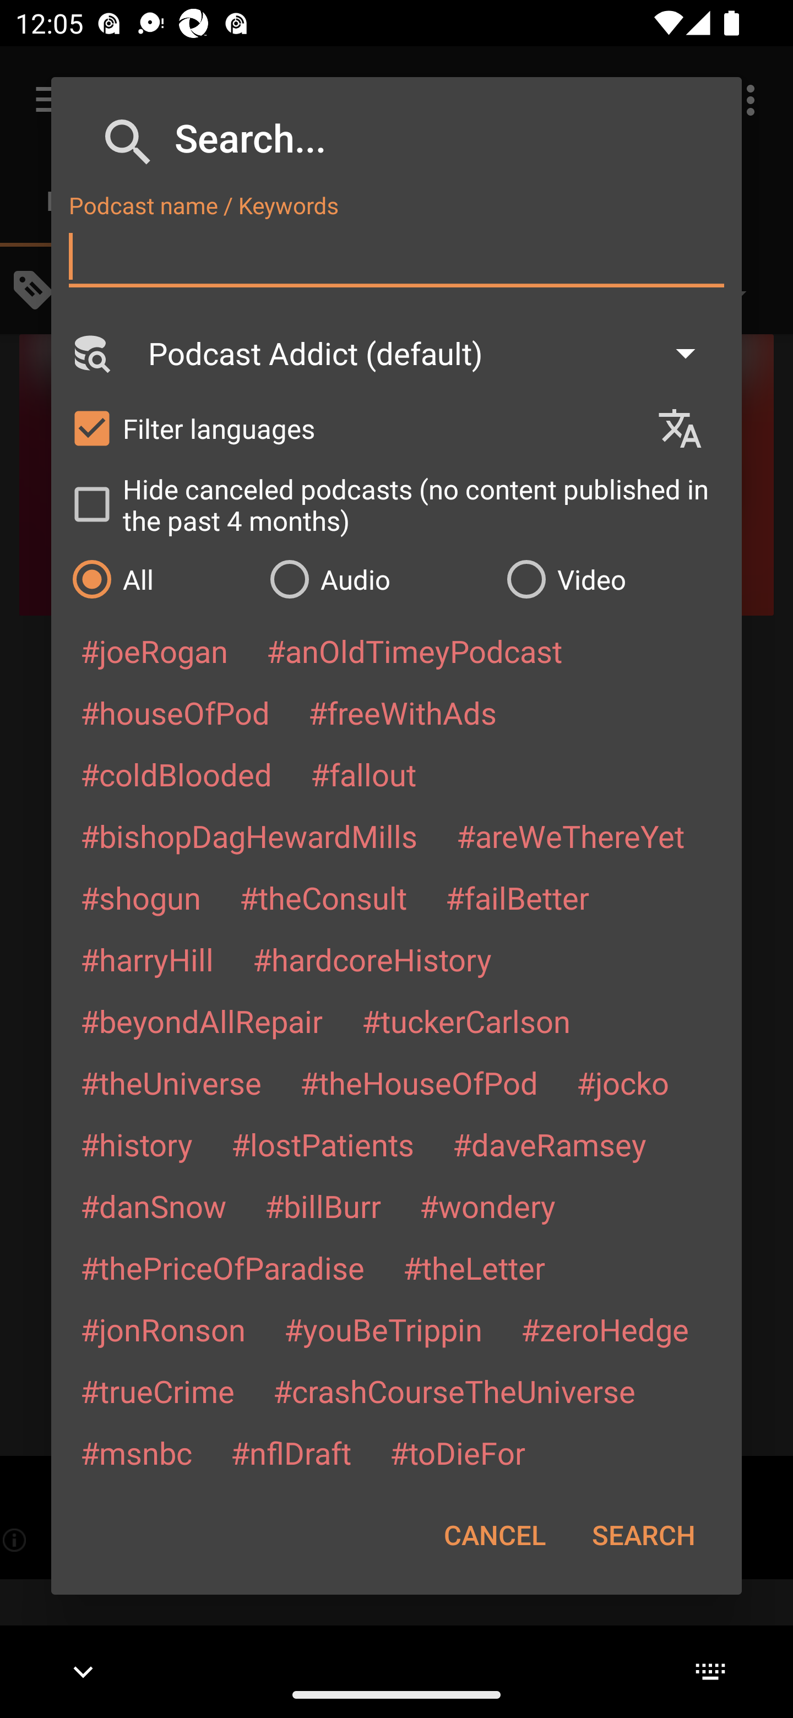  Describe the element at coordinates (153, 1206) in the screenshot. I see `#danSnow` at that location.